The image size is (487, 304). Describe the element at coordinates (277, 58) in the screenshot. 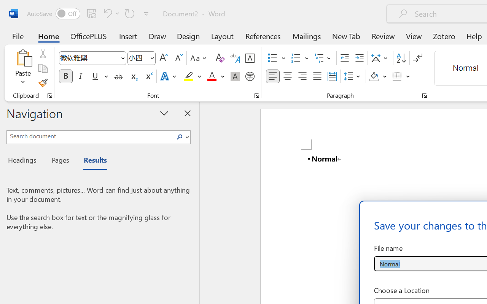

I see `Bullets` at that location.